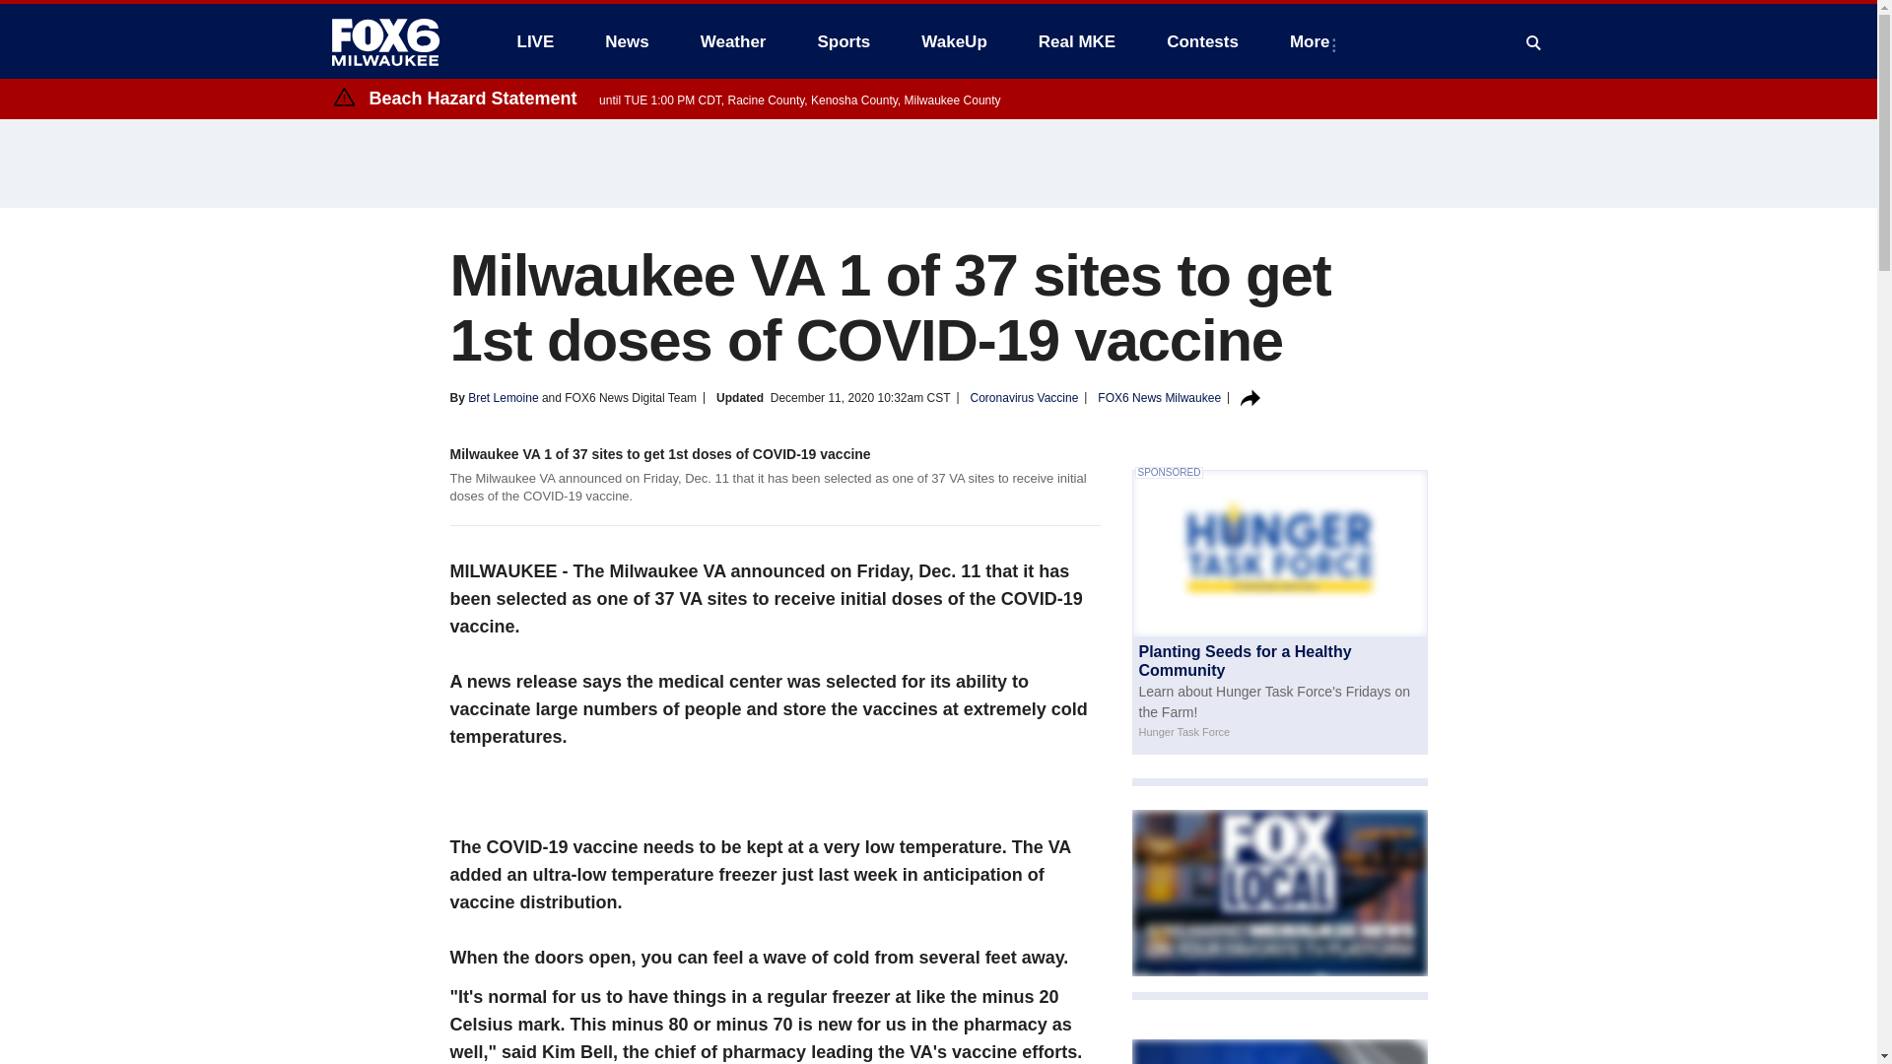 The height and width of the screenshot is (1064, 1892). Describe the element at coordinates (1077, 41) in the screenshot. I see `Real MKE` at that location.